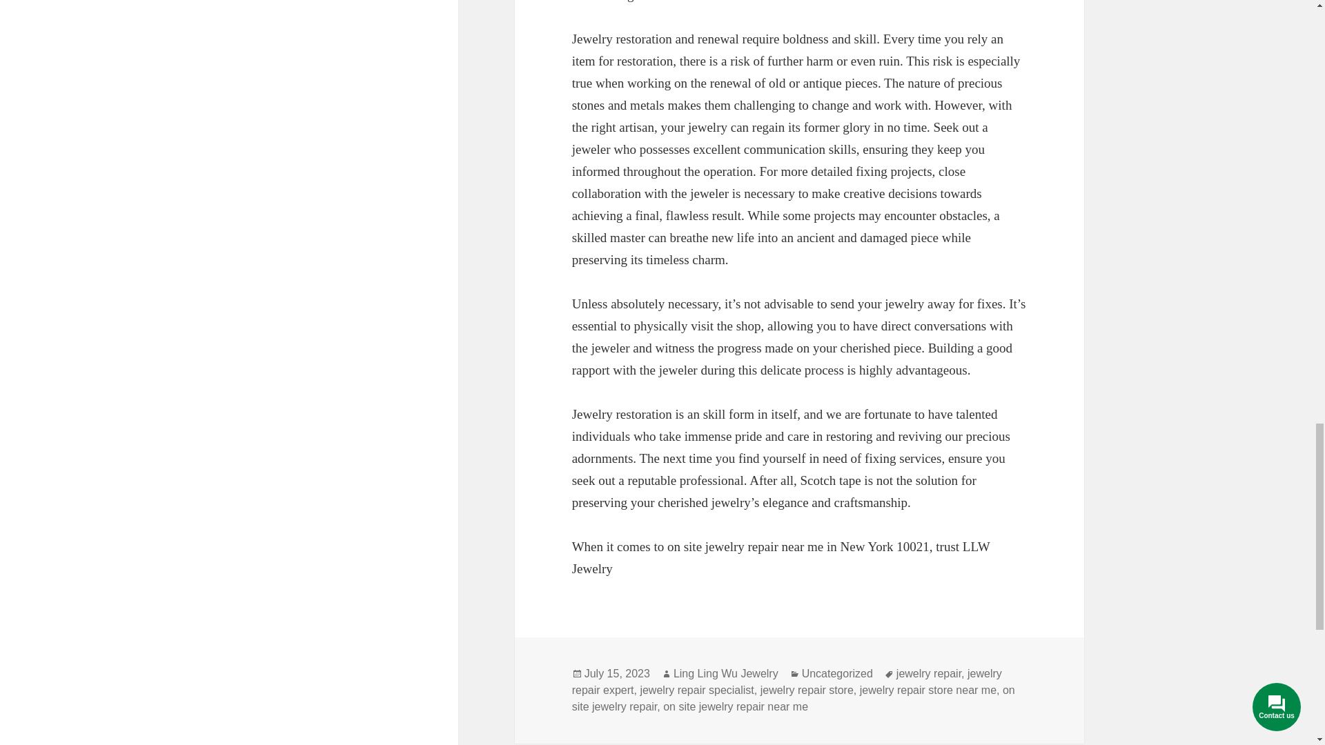 This screenshot has width=1325, height=745. What do you see at coordinates (794, 698) in the screenshot?
I see `on site jewelry repair` at bounding box center [794, 698].